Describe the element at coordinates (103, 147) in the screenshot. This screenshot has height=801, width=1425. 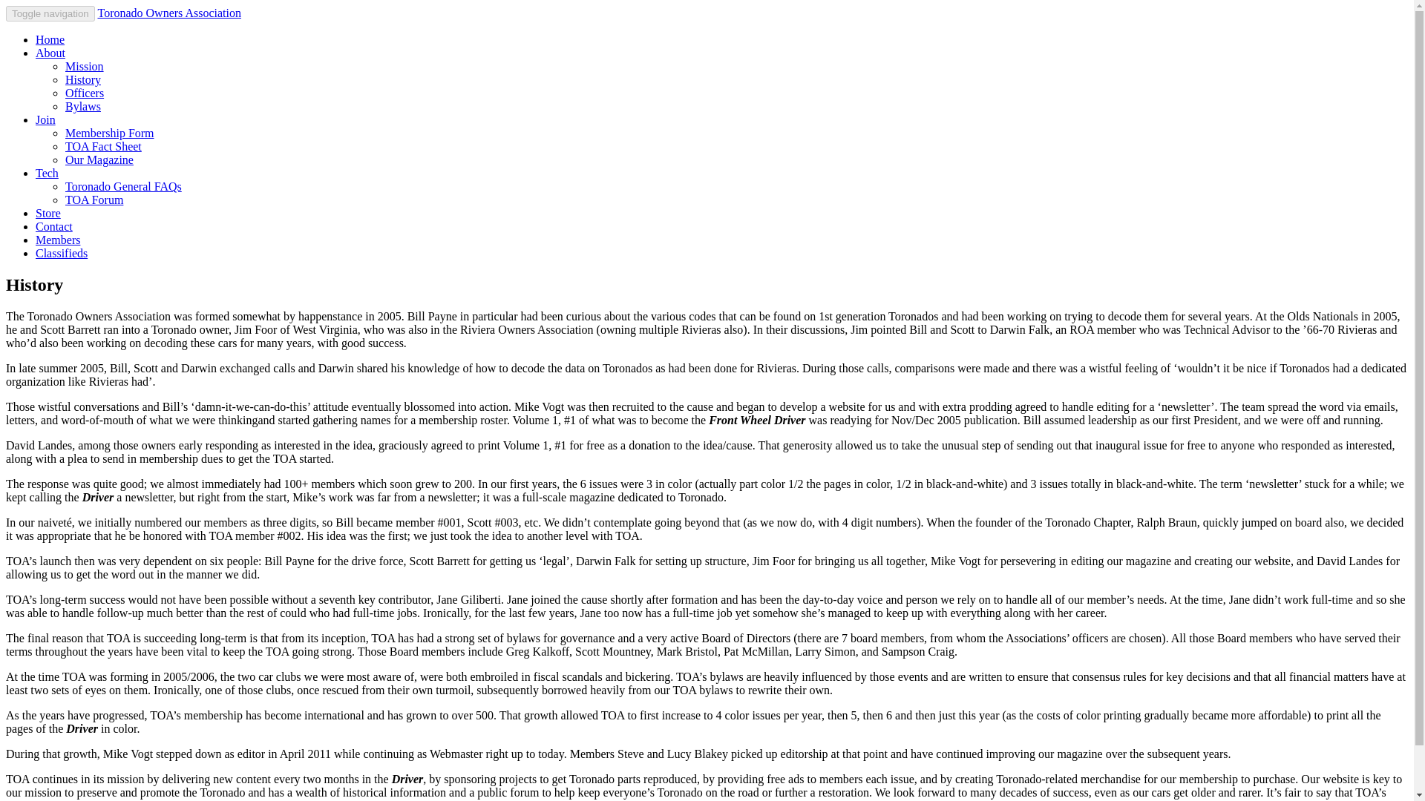
I see `TOA Fact Sheet` at that location.